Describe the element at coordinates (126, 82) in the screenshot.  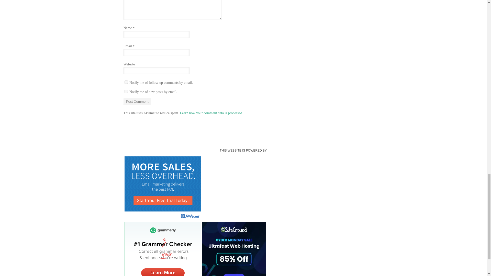
I see `subscribe` at that location.